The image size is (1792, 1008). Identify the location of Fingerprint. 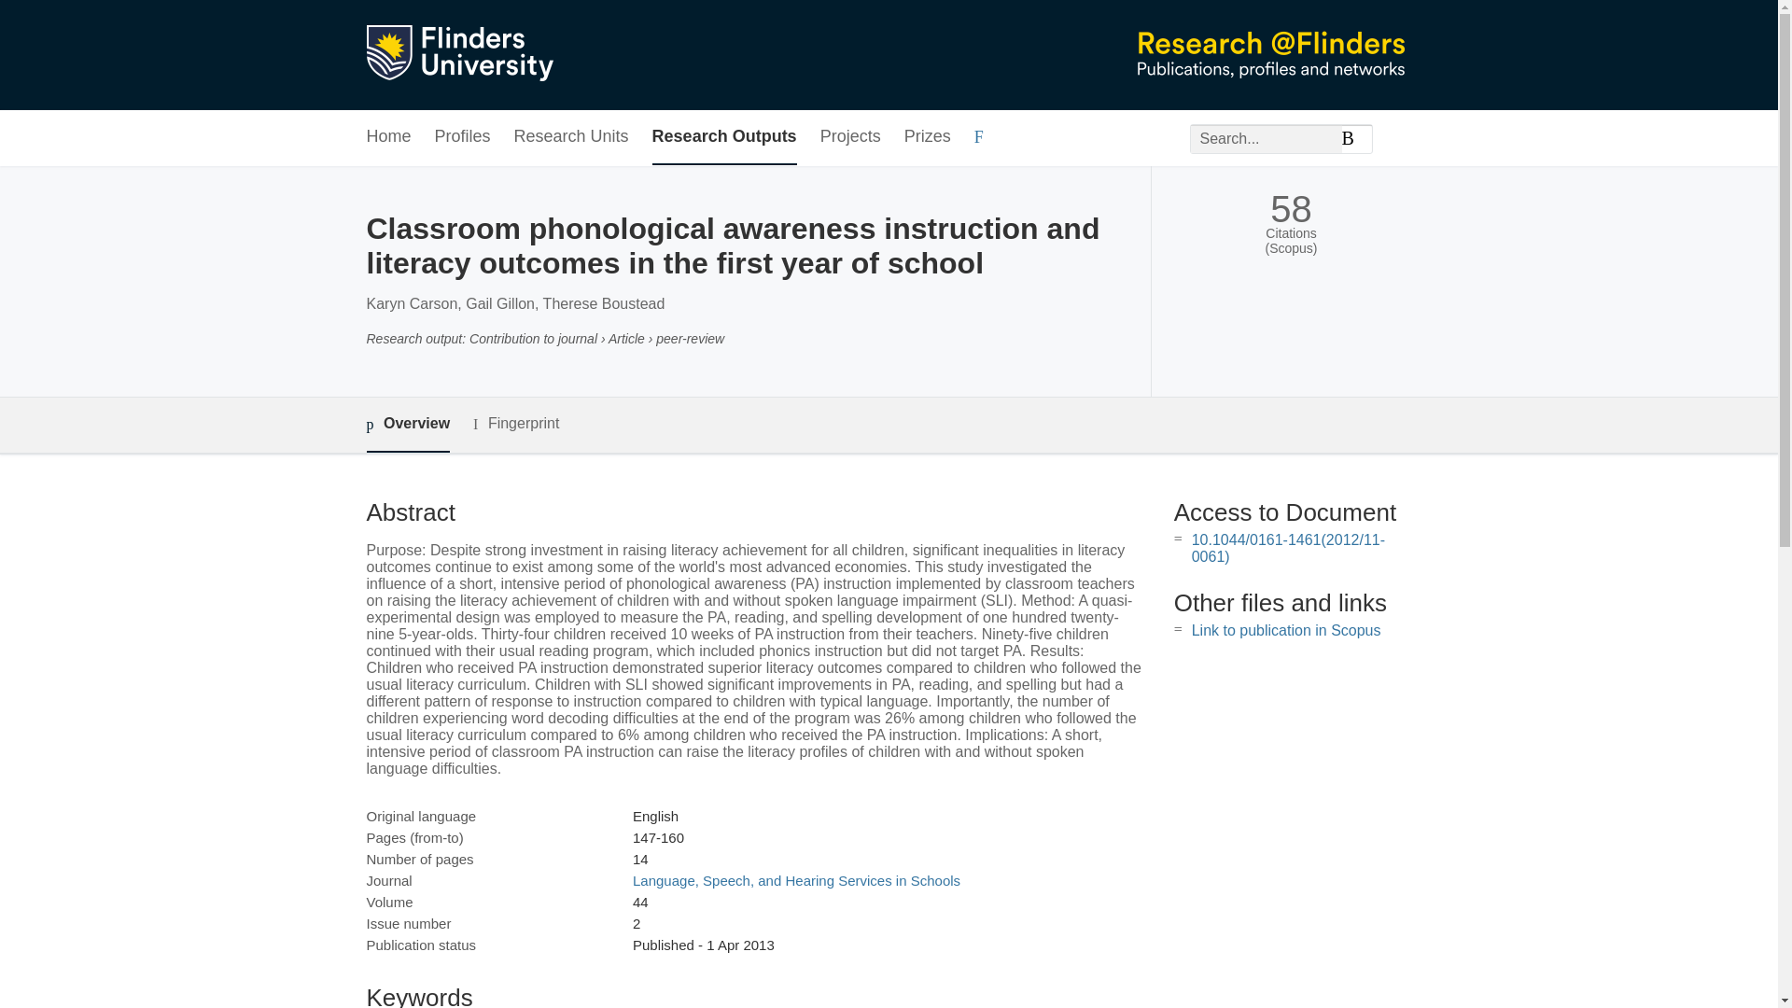
(515, 424).